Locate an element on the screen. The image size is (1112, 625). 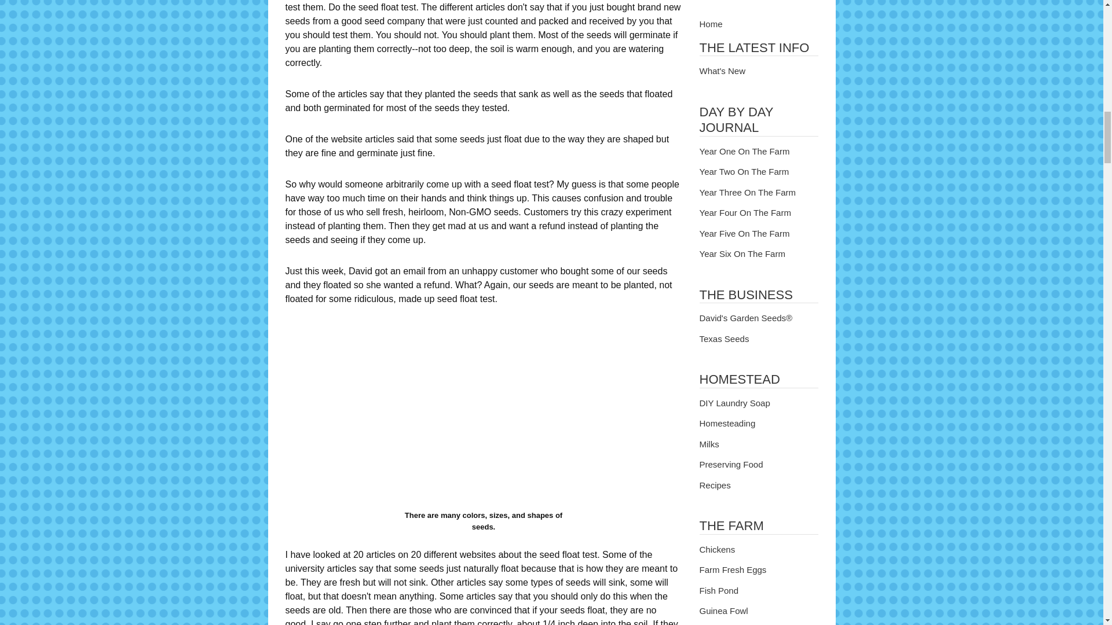
Home is located at coordinates (759, 24).